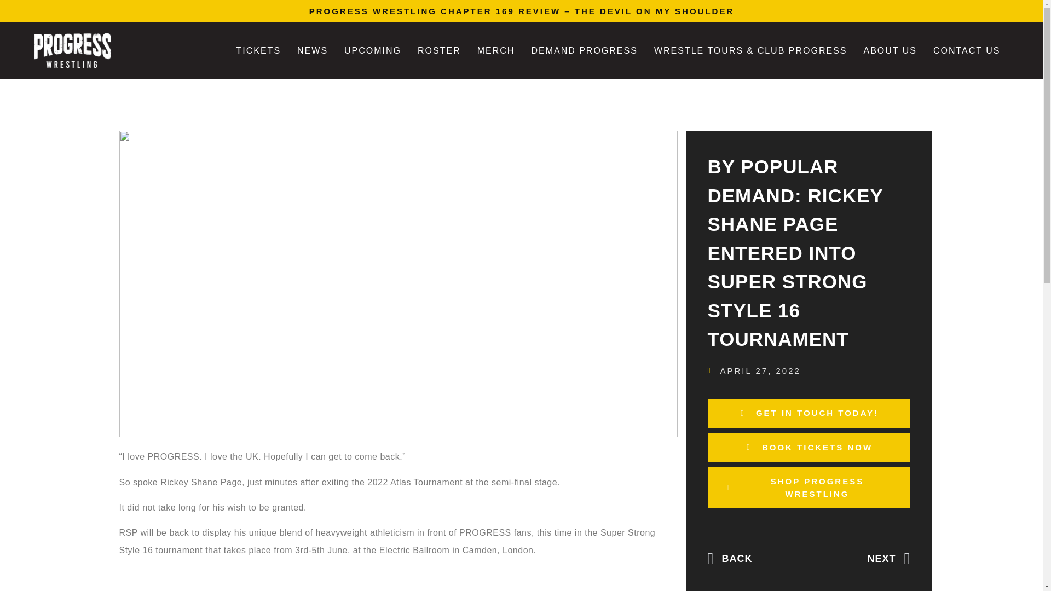 The width and height of the screenshot is (1051, 591). Describe the element at coordinates (758, 559) in the screenshot. I see `BACK` at that location.